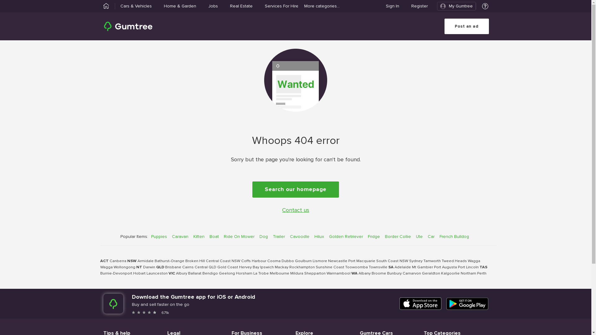 Image resolution: width=596 pixels, height=335 pixels. Describe the element at coordinates (244, 274) in the screenshot. I see `Horsham` at that location.